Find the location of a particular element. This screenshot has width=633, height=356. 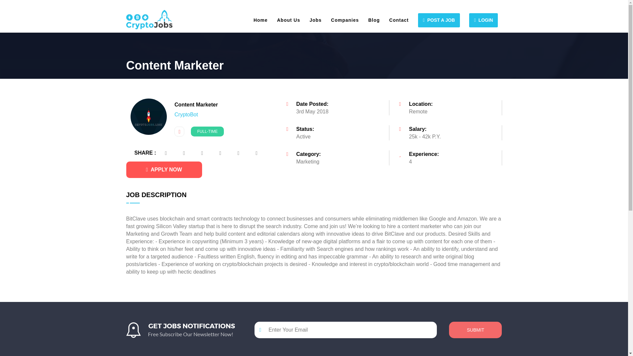

  POST A JOB is located at coordinates (439, 20).